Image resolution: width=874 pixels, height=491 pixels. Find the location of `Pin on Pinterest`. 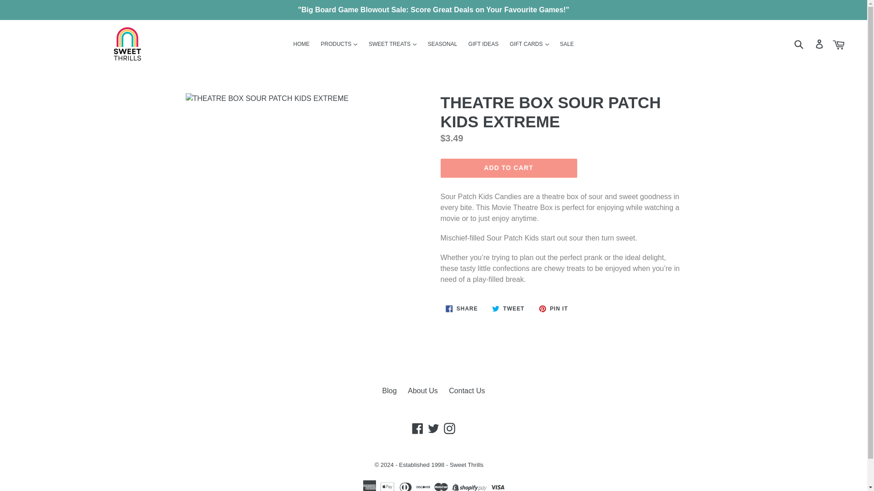

Pin on Pinterest is located at coordinates (554, 308).